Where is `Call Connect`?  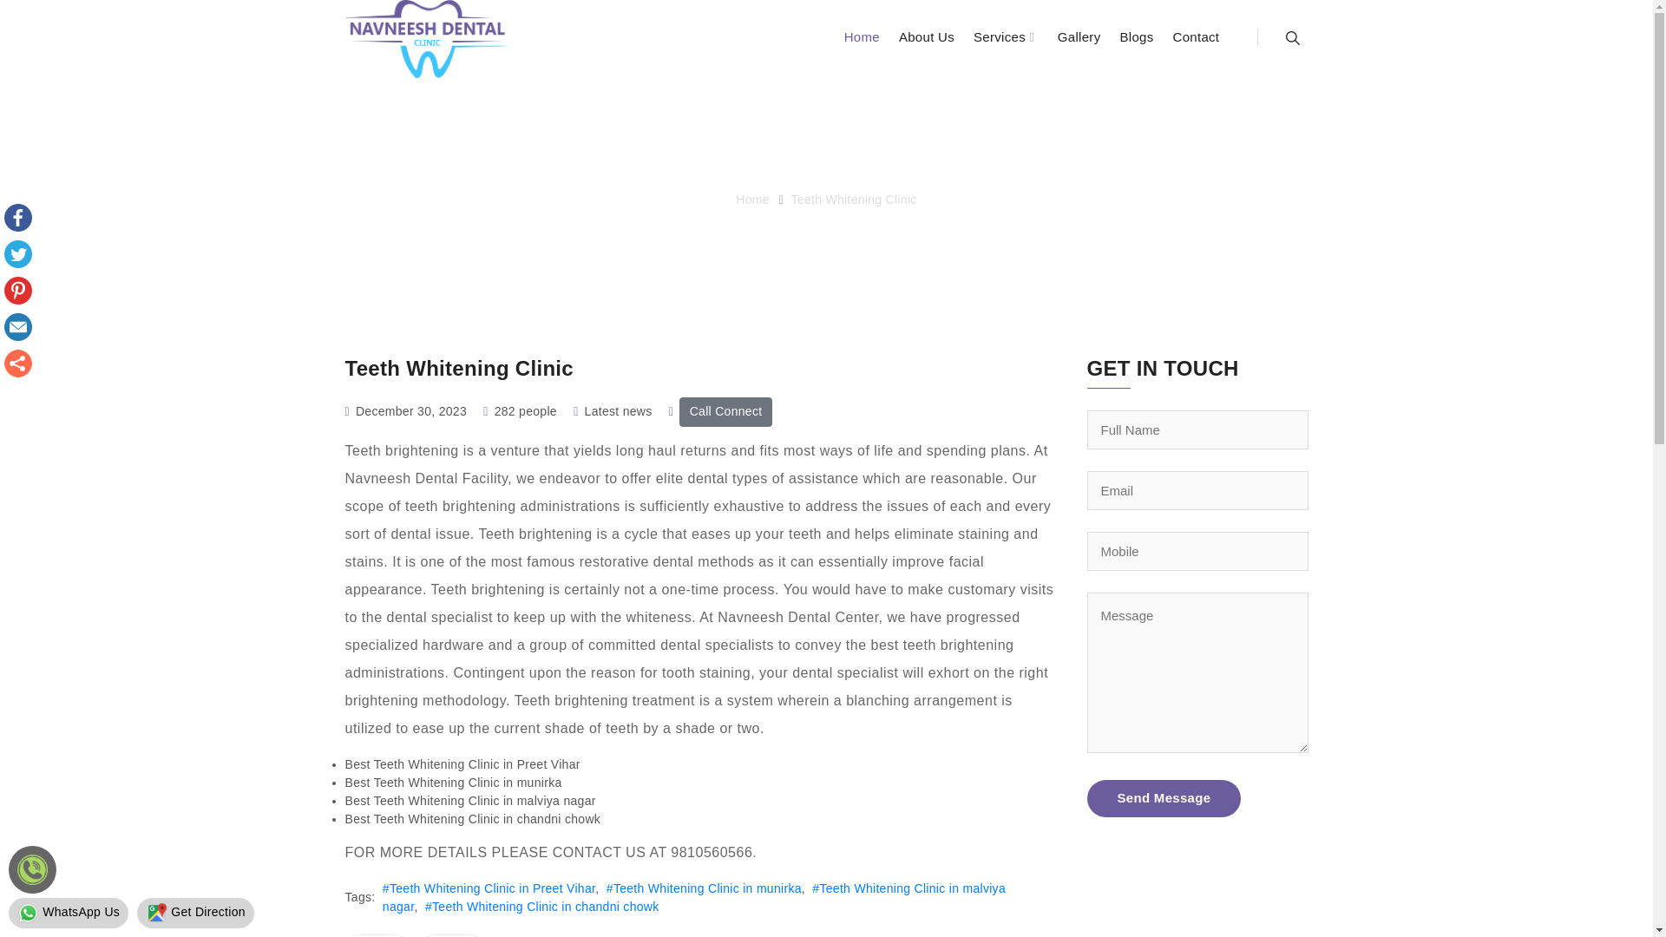 Call Connect is located at coordinates (725, 411).